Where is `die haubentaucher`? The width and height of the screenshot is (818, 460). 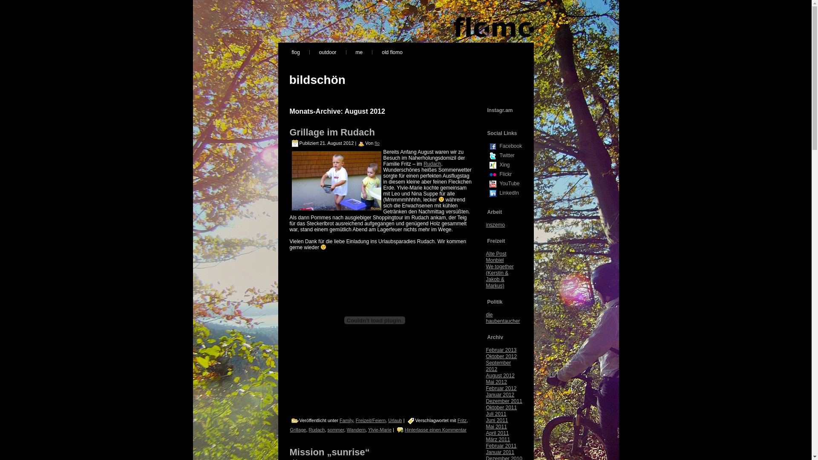
die haubentaucher is located at coordinates (503, 318).